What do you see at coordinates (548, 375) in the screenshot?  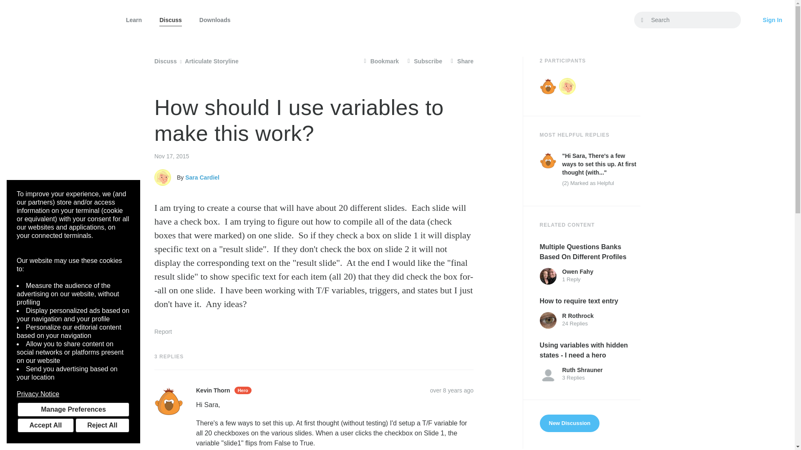 I see `Ruth Shrauner` at bounding box center [548, 375].